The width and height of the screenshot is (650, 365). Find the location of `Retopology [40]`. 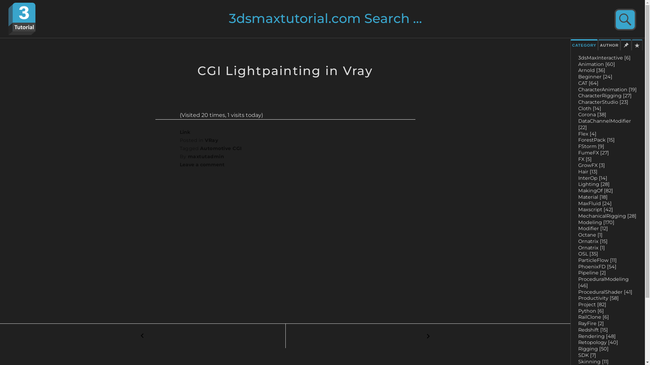

Retopology [40] is located at coordinates (598, 342).